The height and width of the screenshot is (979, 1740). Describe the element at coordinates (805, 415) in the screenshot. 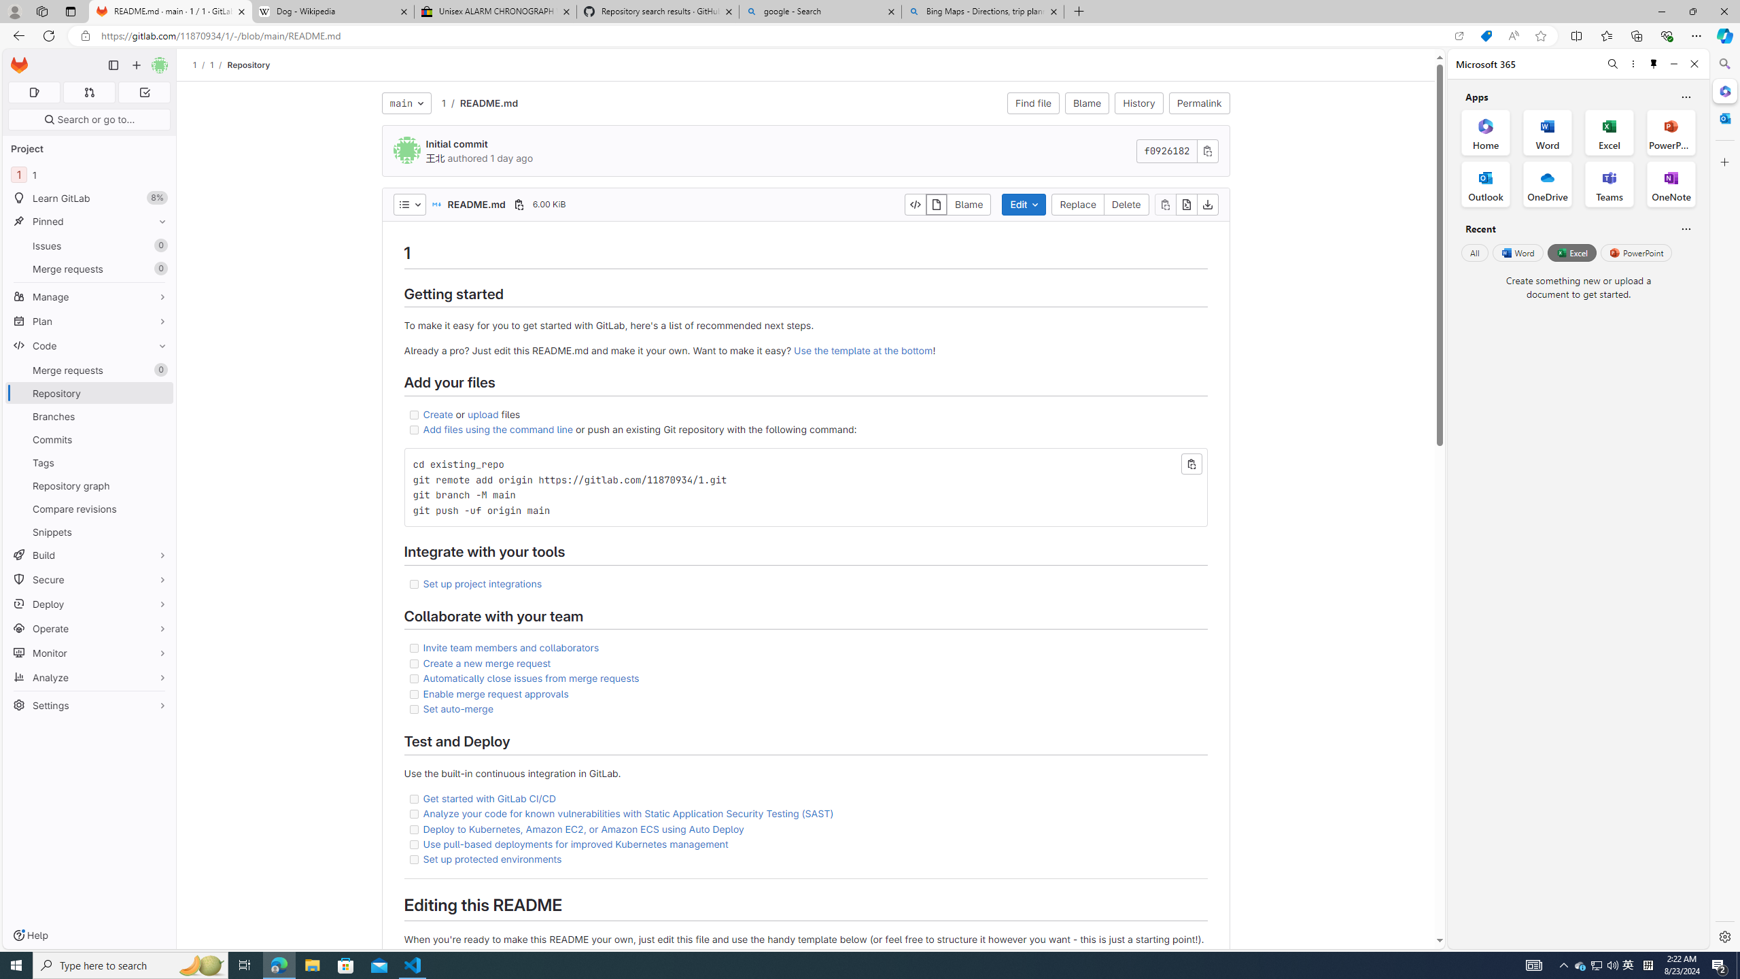

I see `Create or upload files` at that location.